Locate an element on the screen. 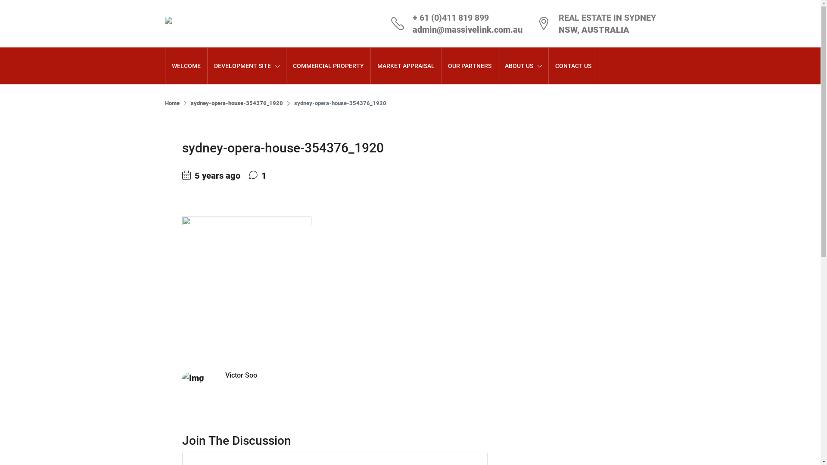 Image resolution: width=827 pixels, height=465 pixels. OUR PARTNERS is located at coordinates (469, 66).